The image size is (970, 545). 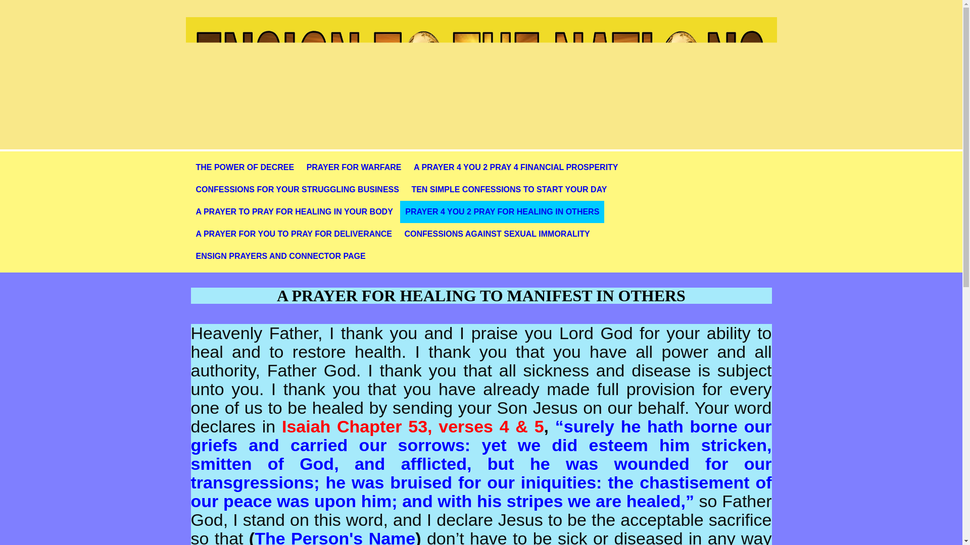 What do you see at coordinates (481, 67) in the screenshot?
I see `ENSIGN 2 THE NATIONS NEW WEBSITE 2-14-2021` at bounding box center [481, 67].